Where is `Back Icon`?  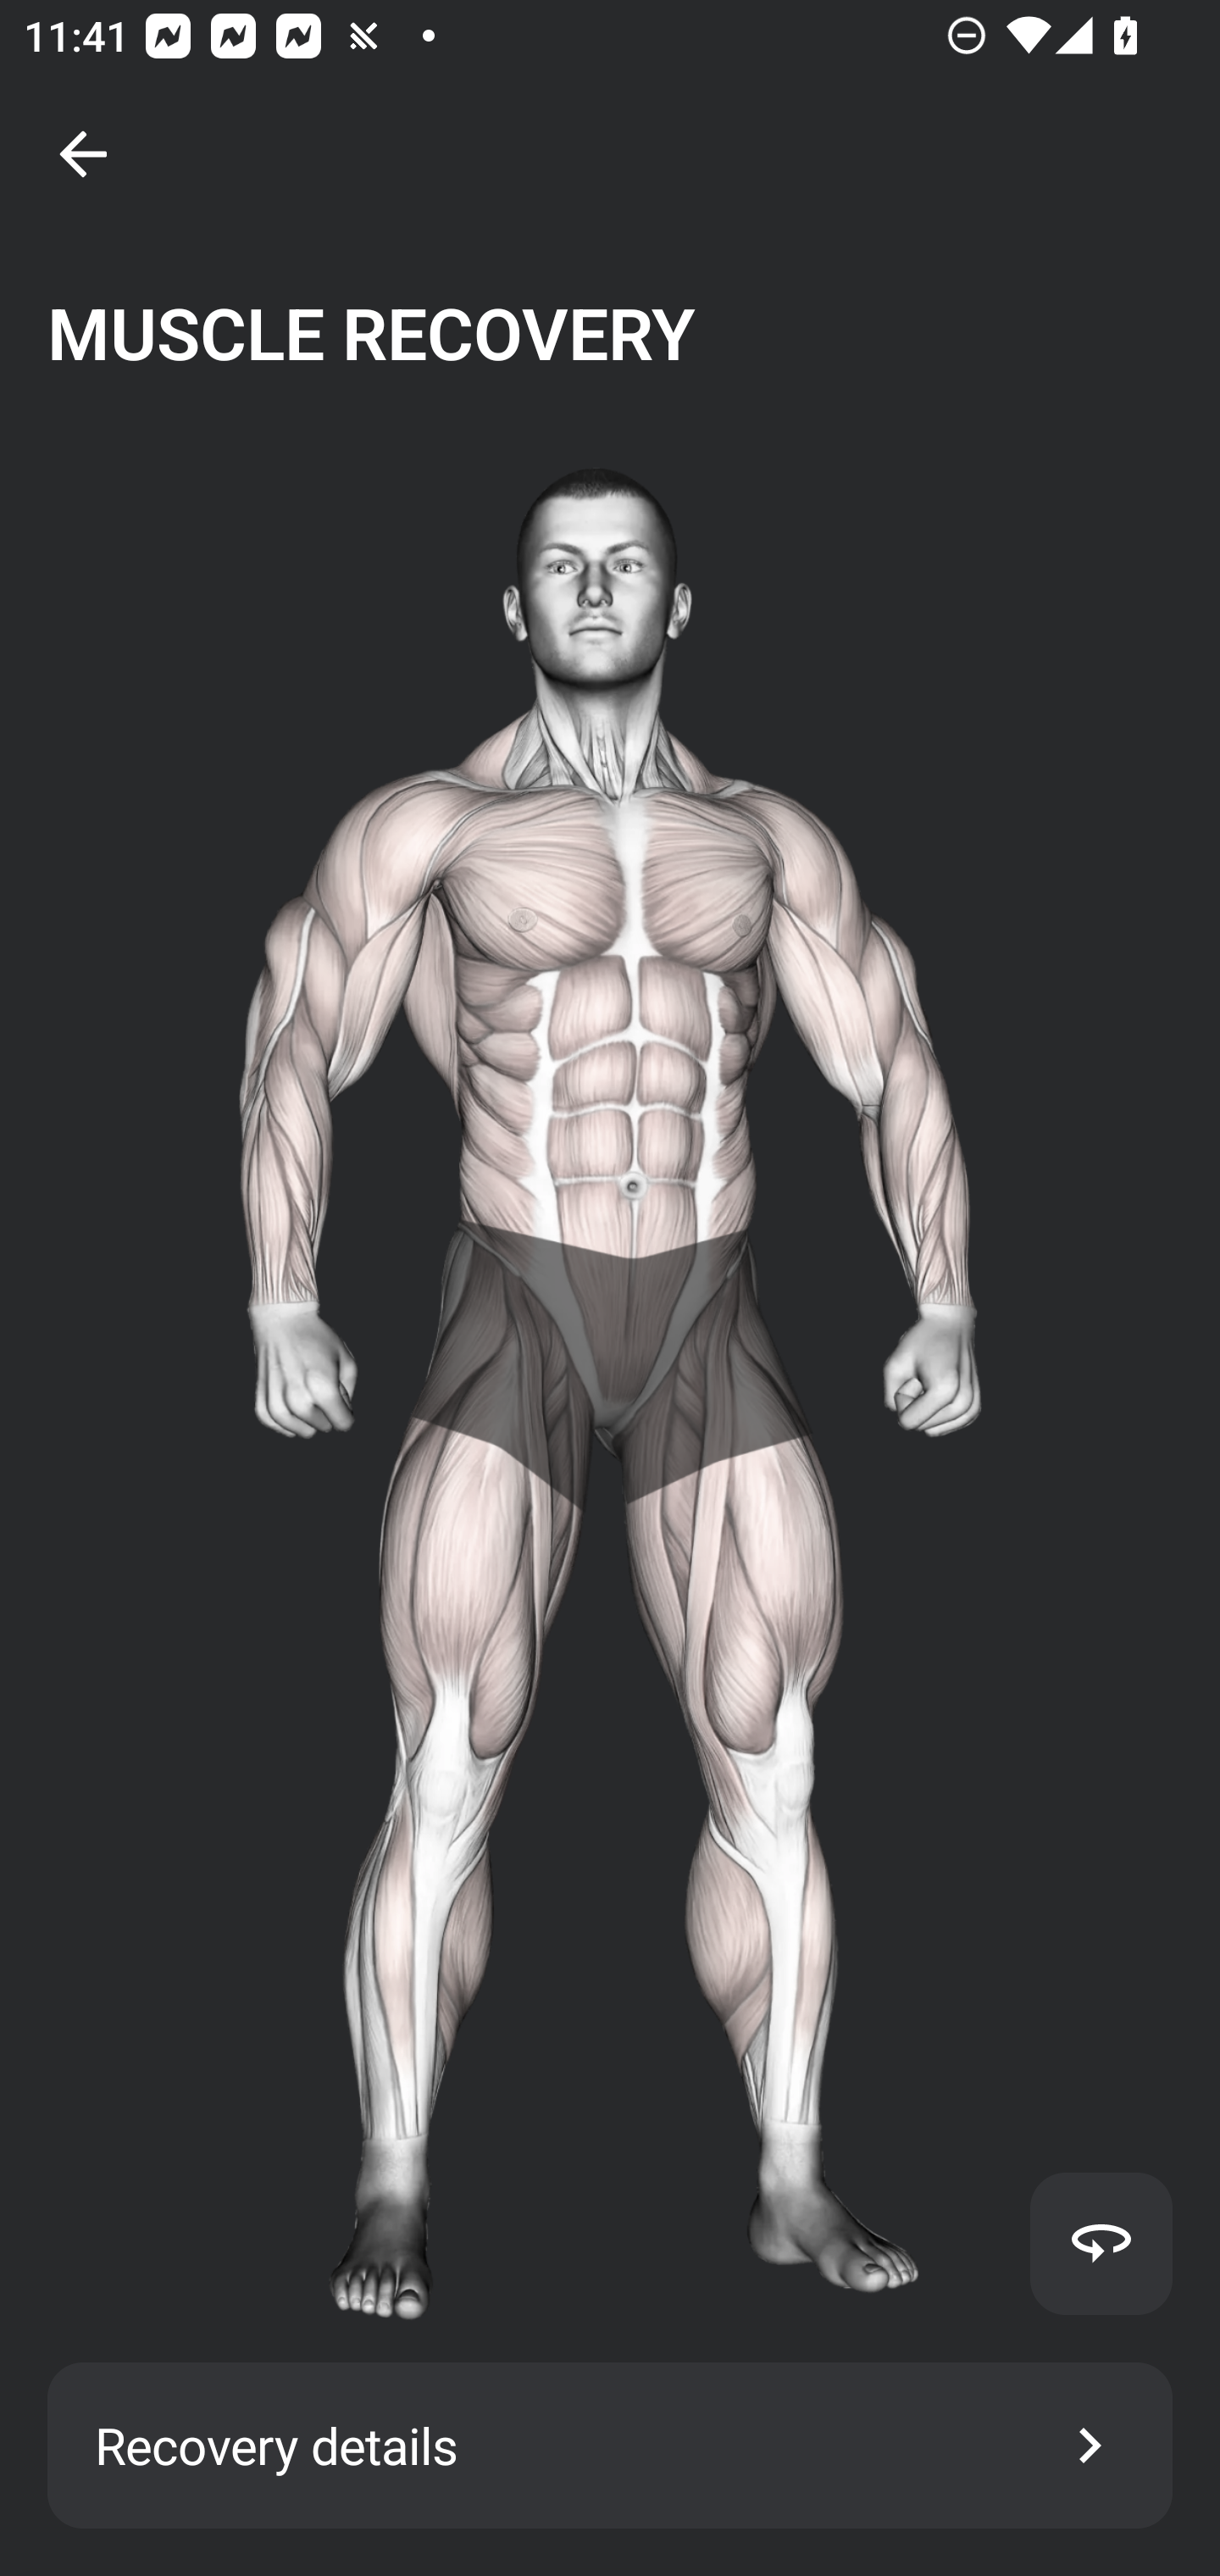 Back Icon is located at coordinates (83, 154).